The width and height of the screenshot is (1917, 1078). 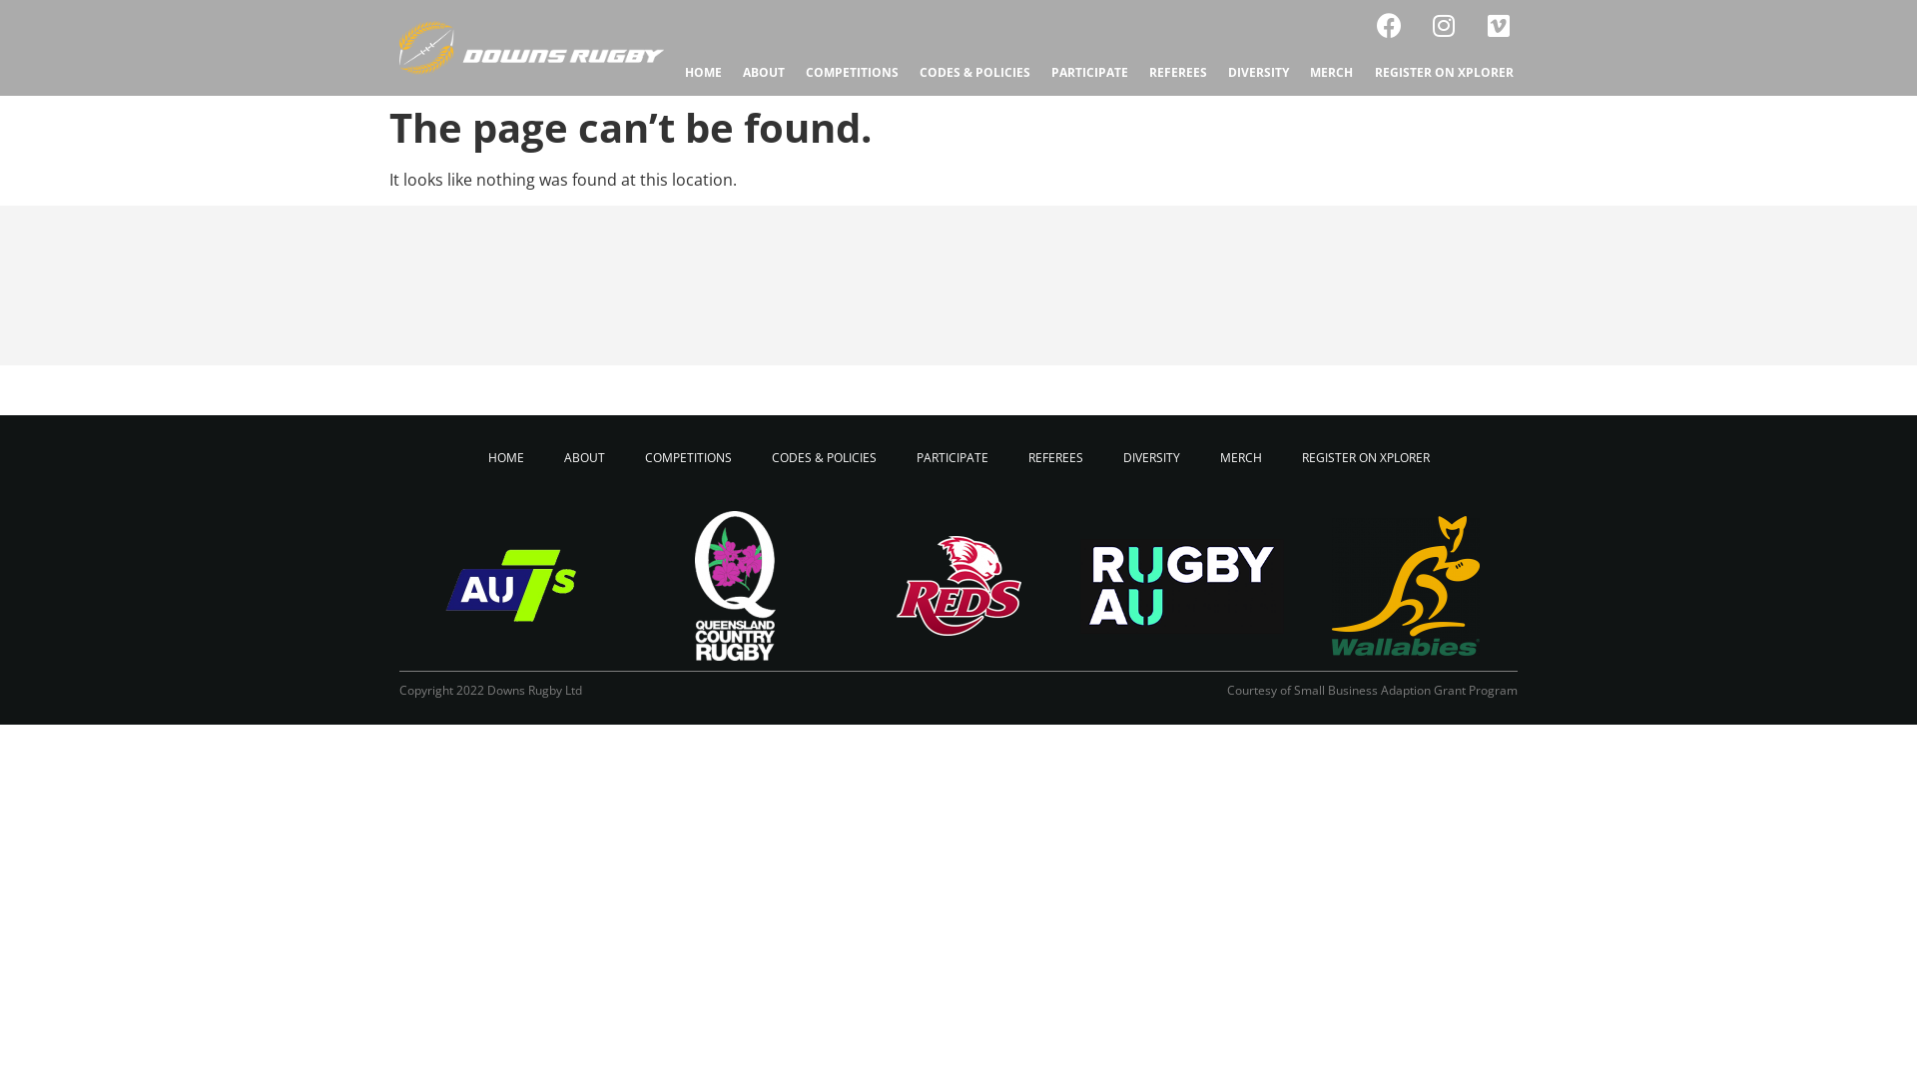 I want to click on REGISTER ON XPLORER, so click(x=1444, y=73).